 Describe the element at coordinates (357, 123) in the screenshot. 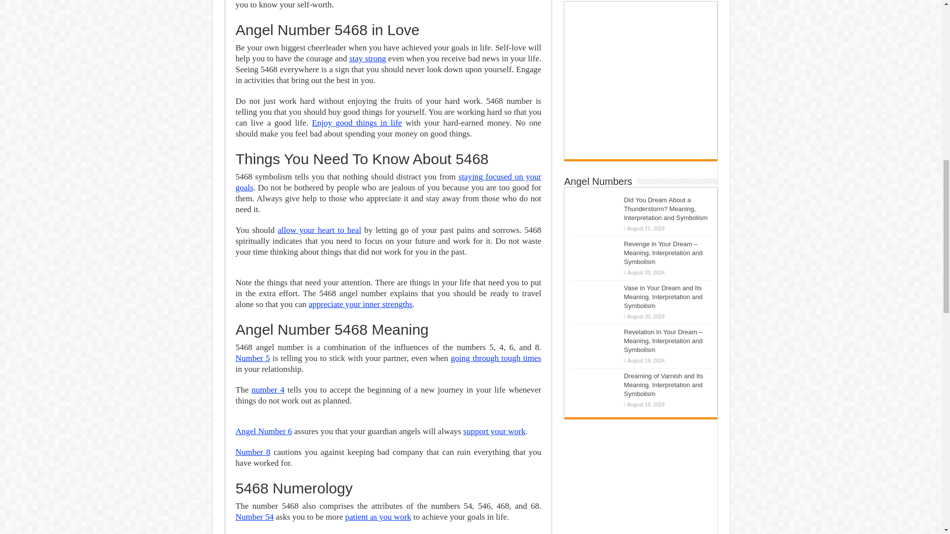

I see `Enjoy good things in life` at that location.